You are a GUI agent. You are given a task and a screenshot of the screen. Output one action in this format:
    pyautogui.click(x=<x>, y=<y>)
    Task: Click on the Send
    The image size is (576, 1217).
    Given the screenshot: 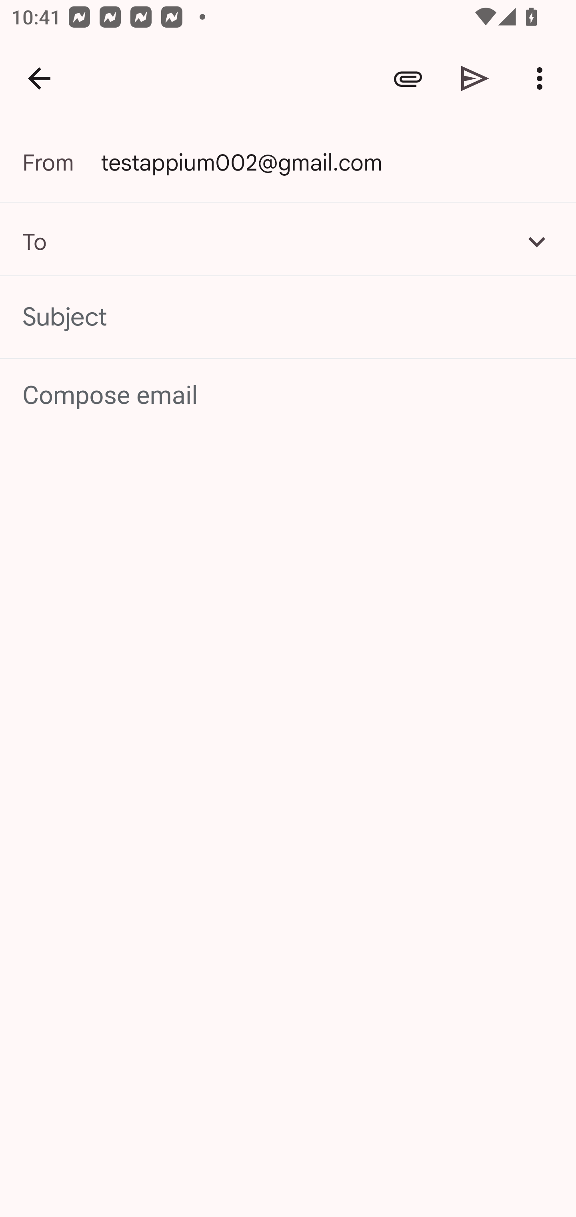 What is the action you would take?
    pyautogui.click(x=475, y=78)
    